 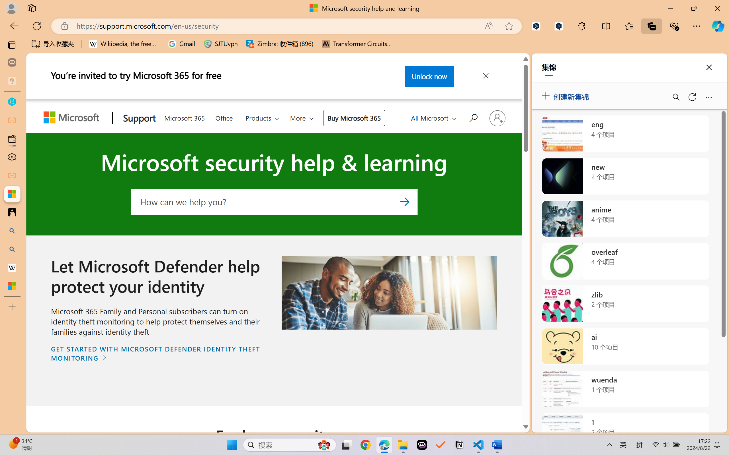 What do you see at coordinates (404, 201) in the screenshot?
I see `Search` at bounding box center [404, 201].